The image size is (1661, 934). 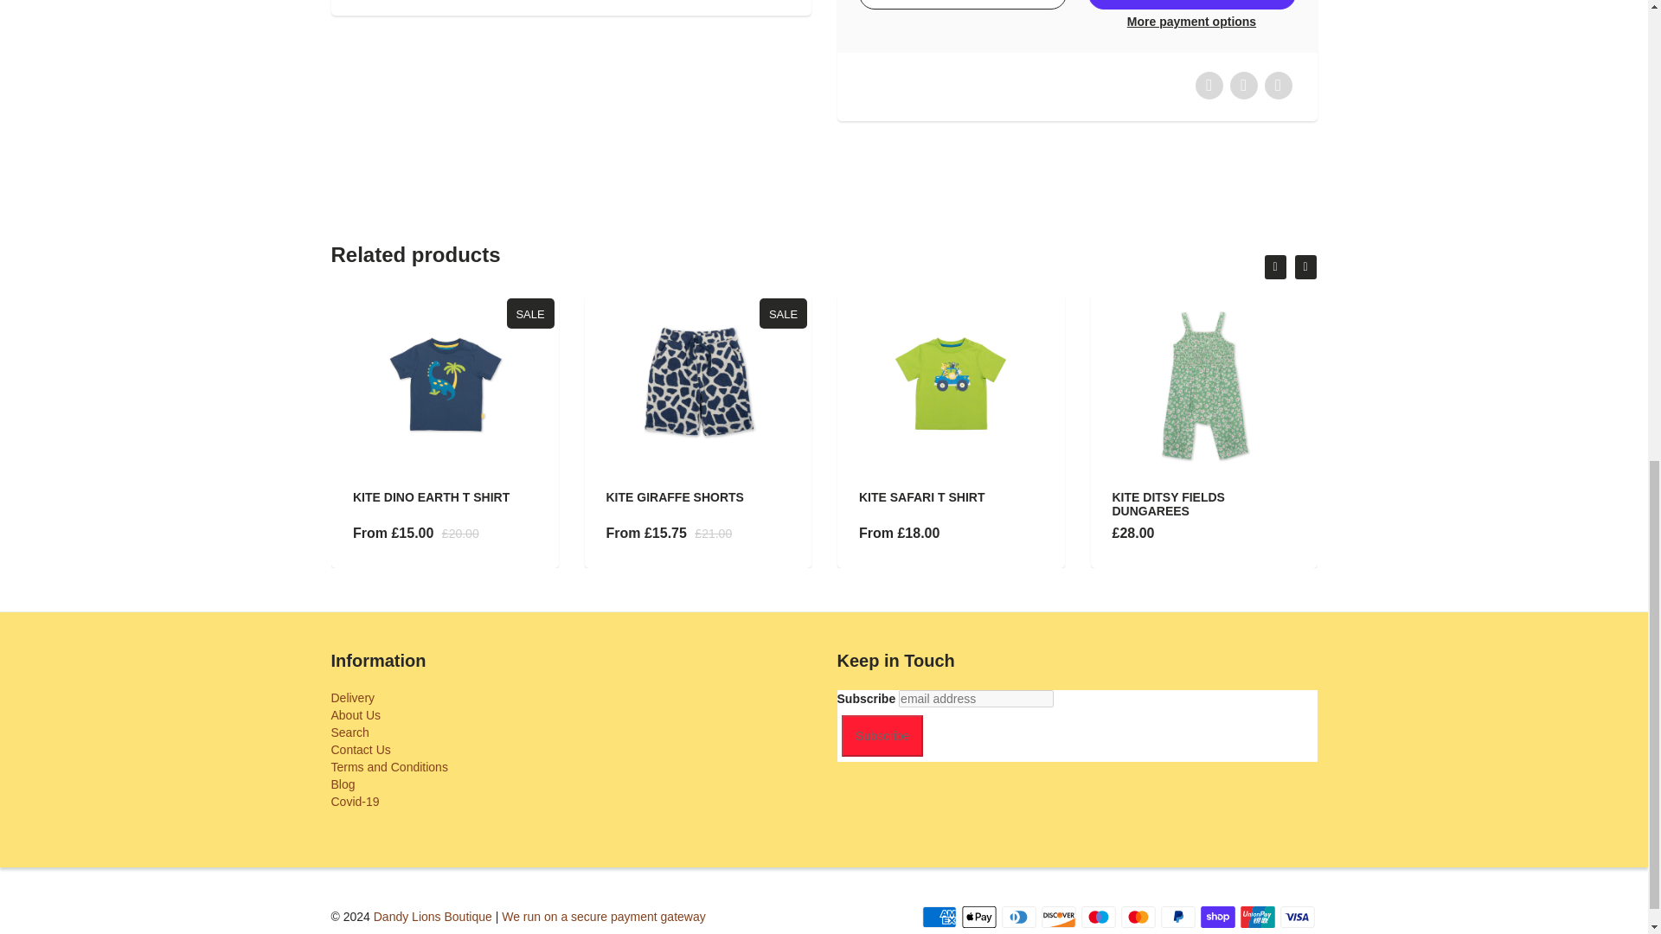 What do you see at coordinates (979, 917) in the screenshot?
I see `Apple Pay` at bounding box center [979, 917].